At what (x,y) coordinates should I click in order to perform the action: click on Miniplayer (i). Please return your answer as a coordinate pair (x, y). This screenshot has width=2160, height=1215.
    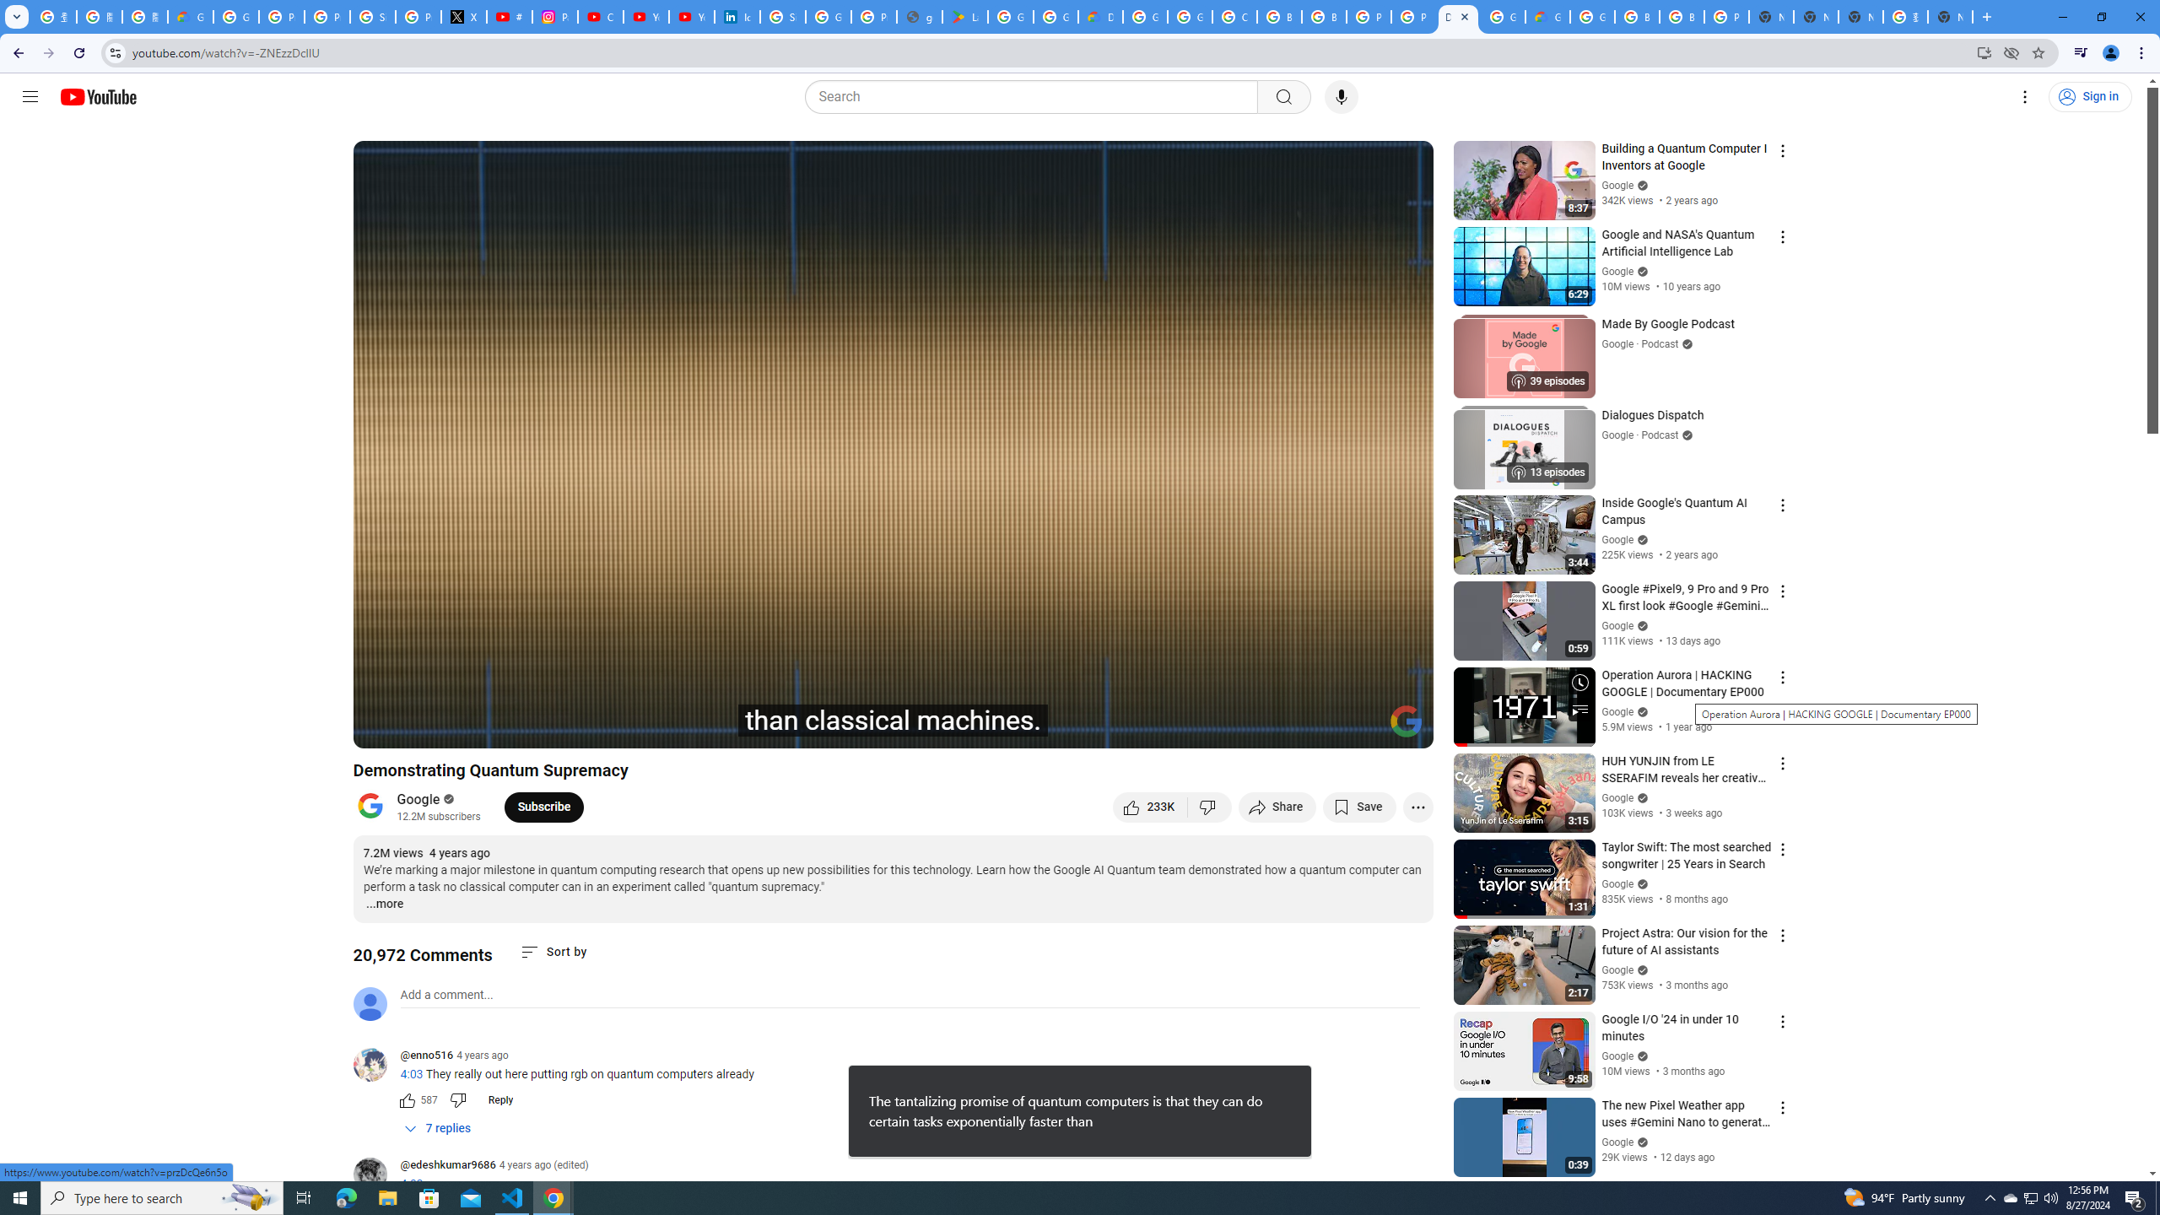
    Looking at the image, I should click on (1320, 728).